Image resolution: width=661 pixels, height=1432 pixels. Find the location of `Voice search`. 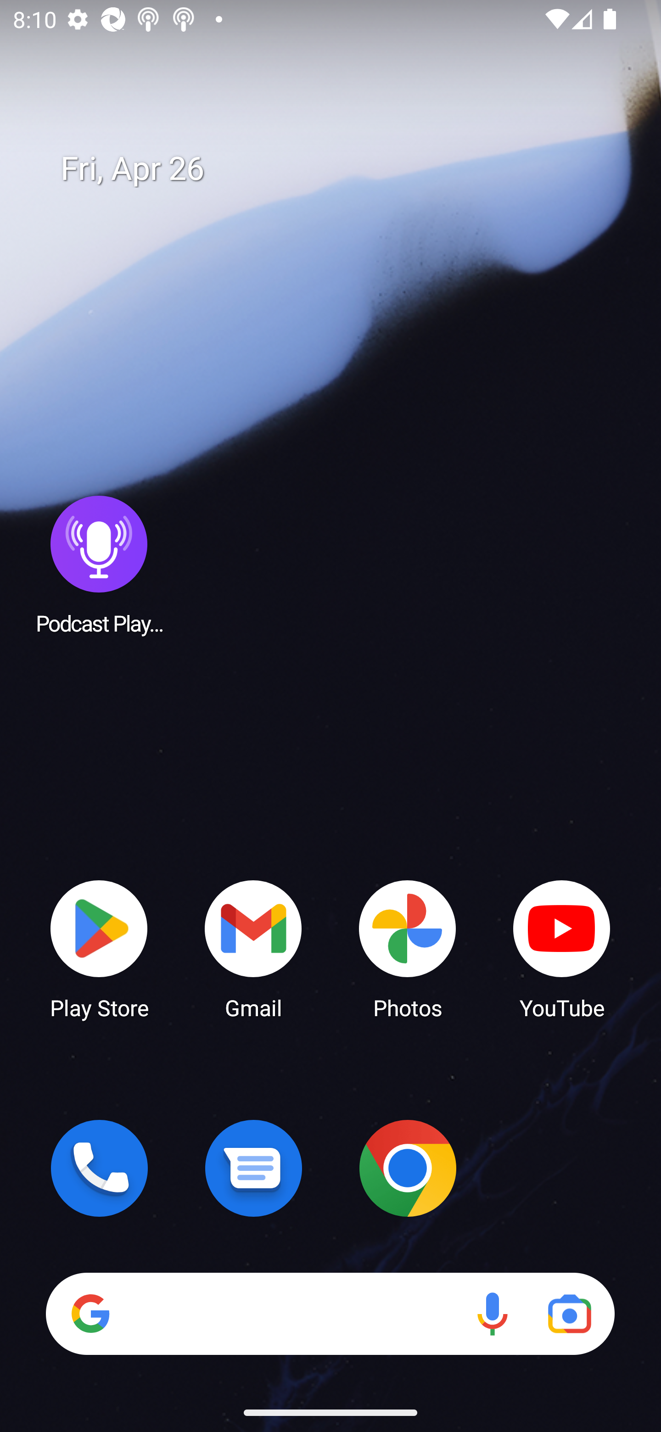

Voice search is located at coordinates (492, 1314).